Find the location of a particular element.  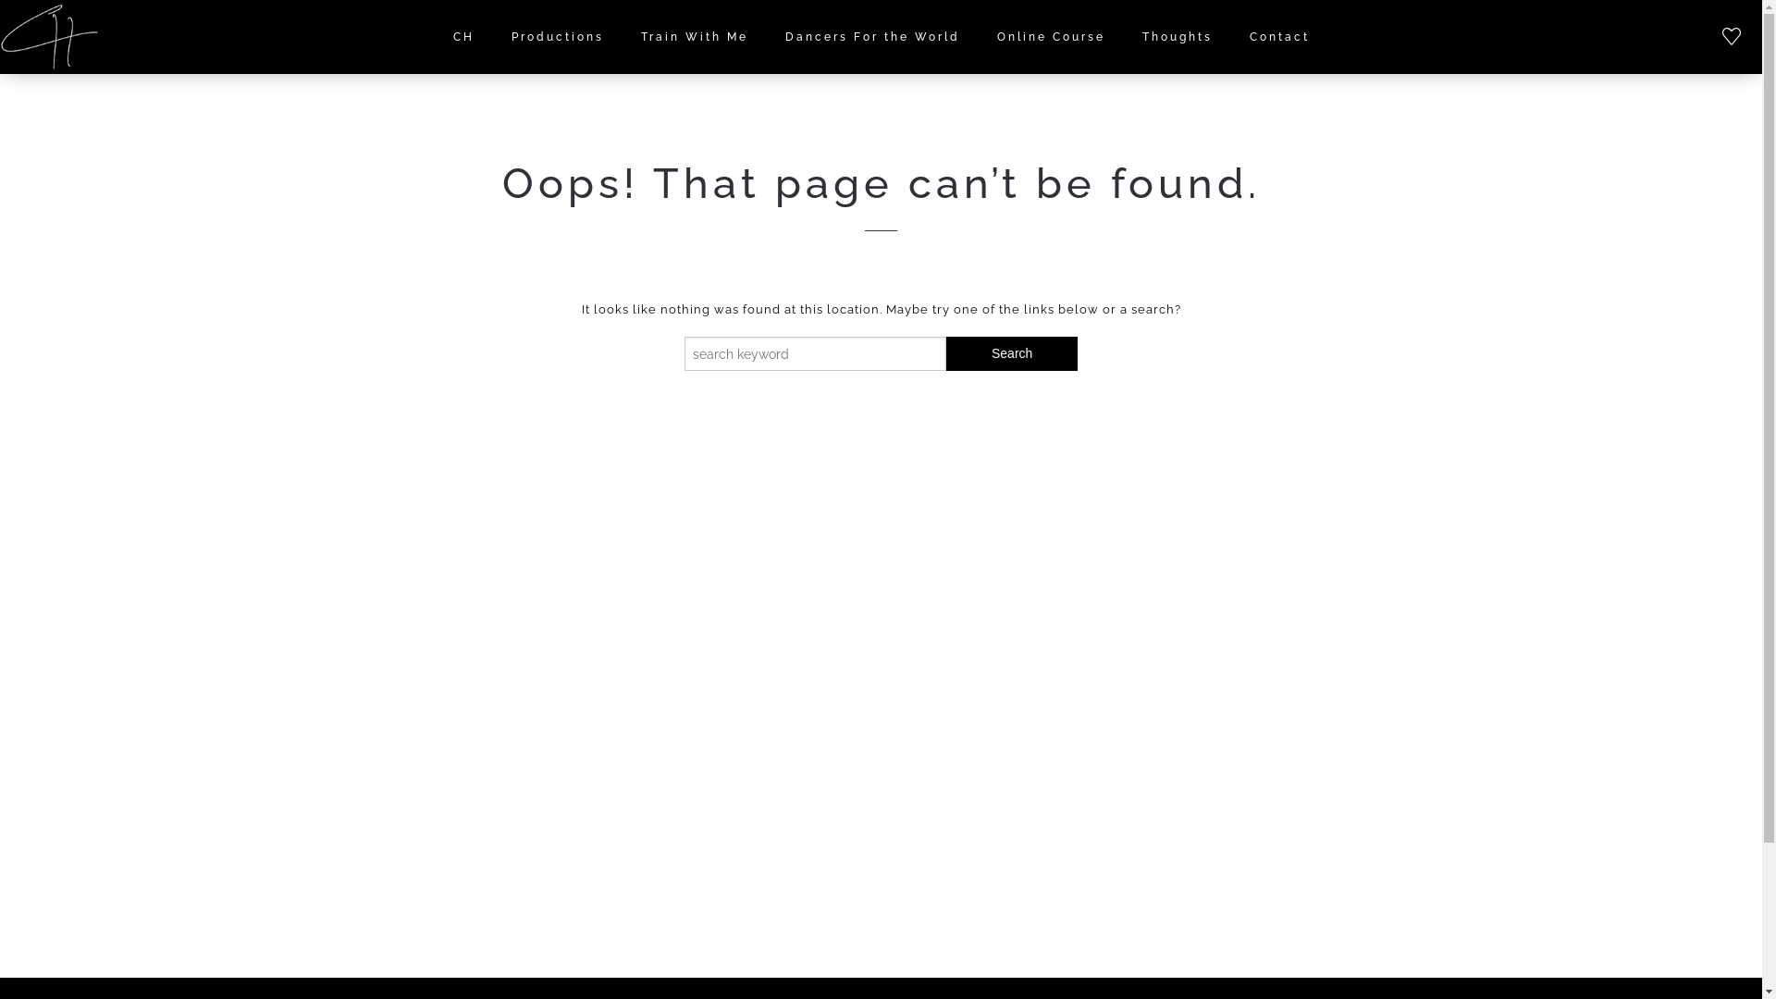

Train With Me is located at coordinates (694, 37).